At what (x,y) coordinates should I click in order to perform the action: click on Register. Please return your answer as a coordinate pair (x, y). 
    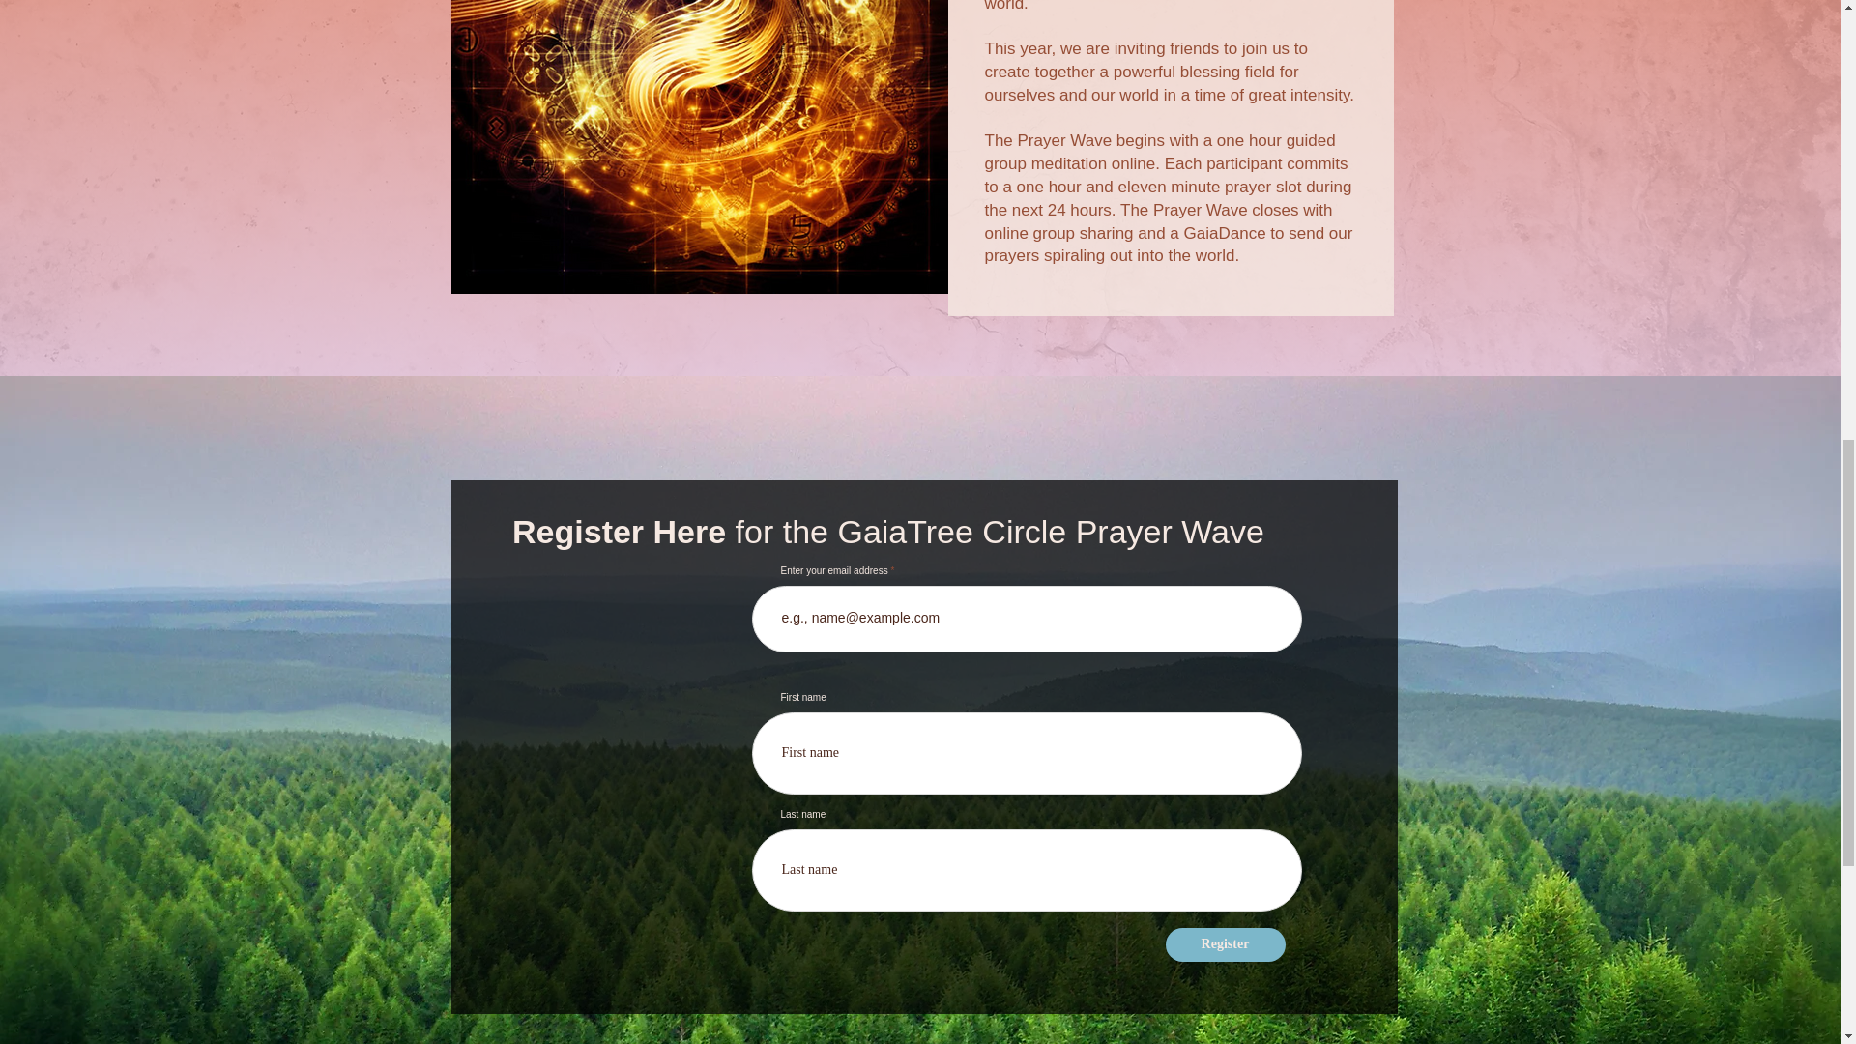
    Looking at the image, I should click on (1226, 944).